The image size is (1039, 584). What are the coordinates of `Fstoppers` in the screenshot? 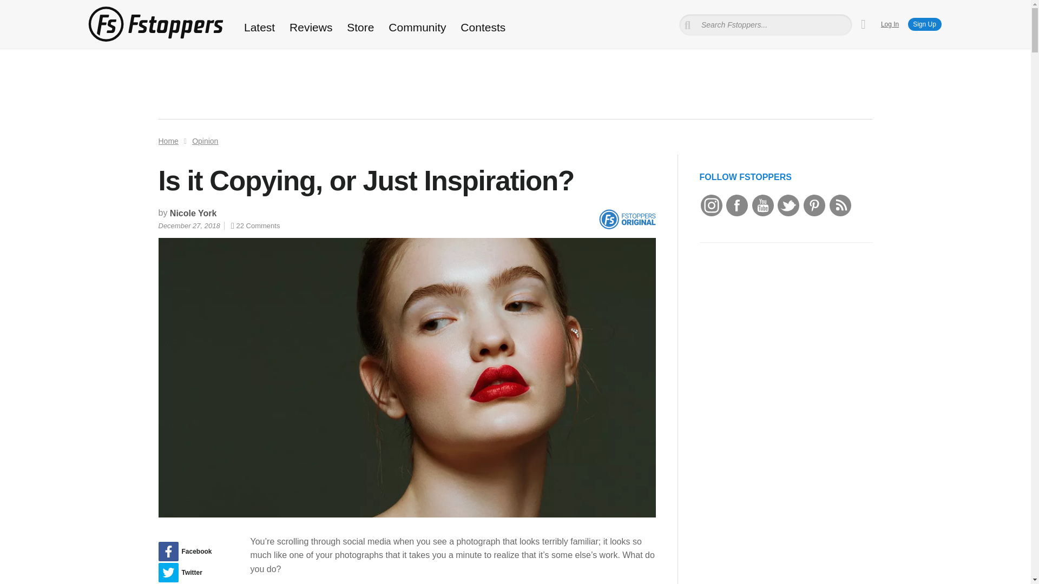 It's located at (155, 24).